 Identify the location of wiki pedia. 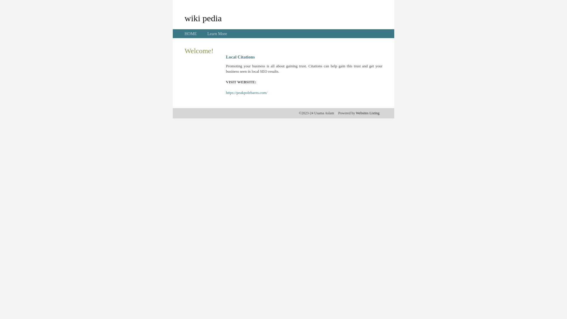
(203, 18).